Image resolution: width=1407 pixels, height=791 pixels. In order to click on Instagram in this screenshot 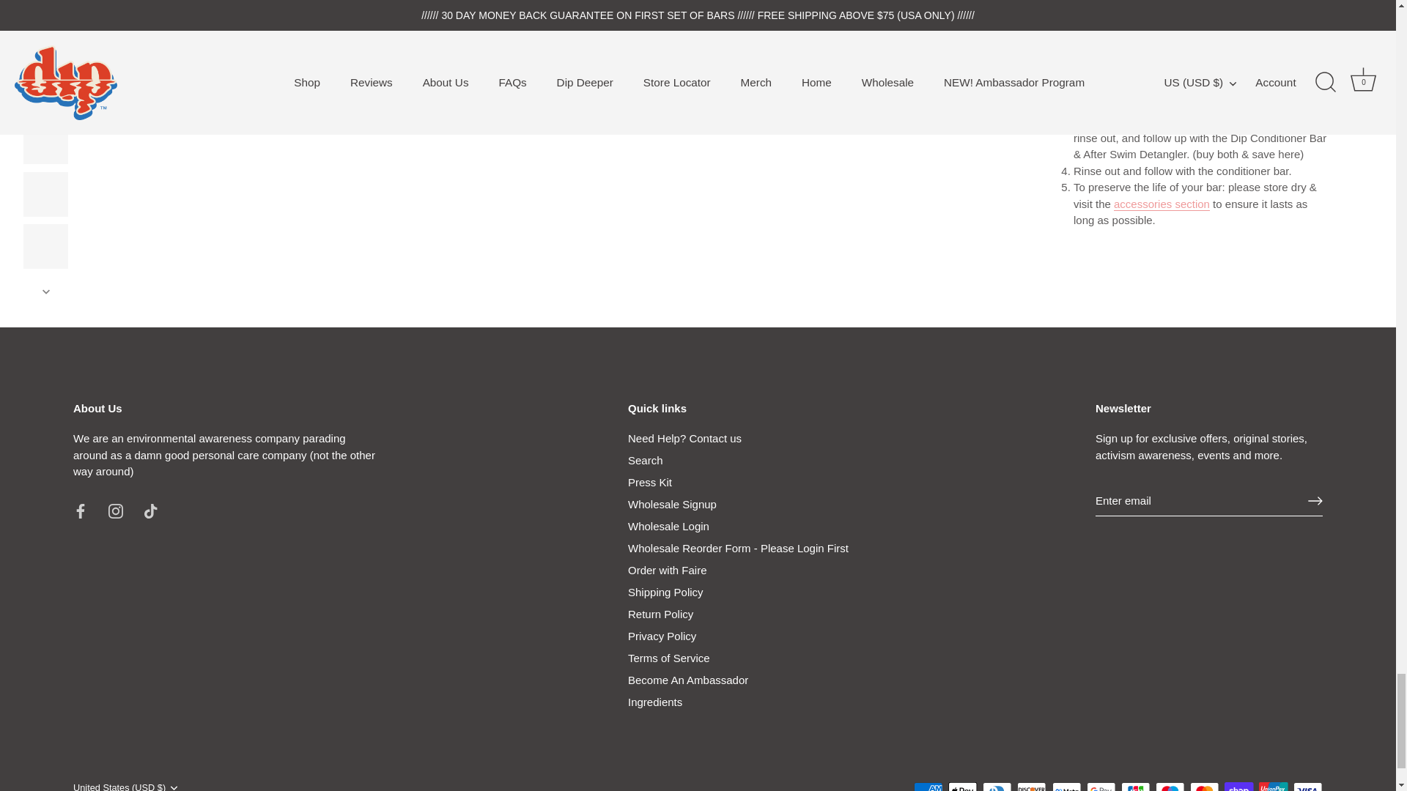, I will do `click(116, 511)`.